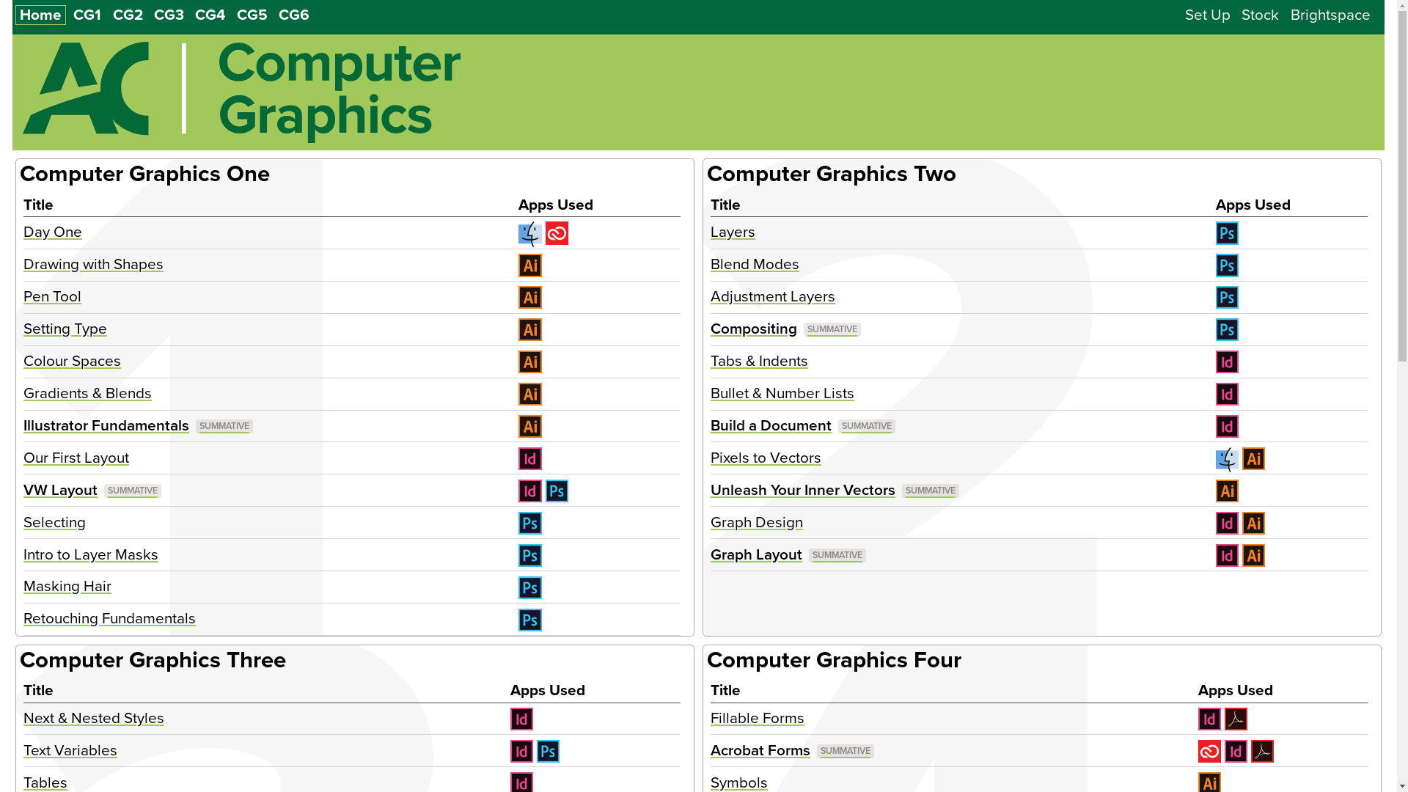  Describe the element at coordinates (53, 296) in the screenshot. I see `Pen Tool` at that location.